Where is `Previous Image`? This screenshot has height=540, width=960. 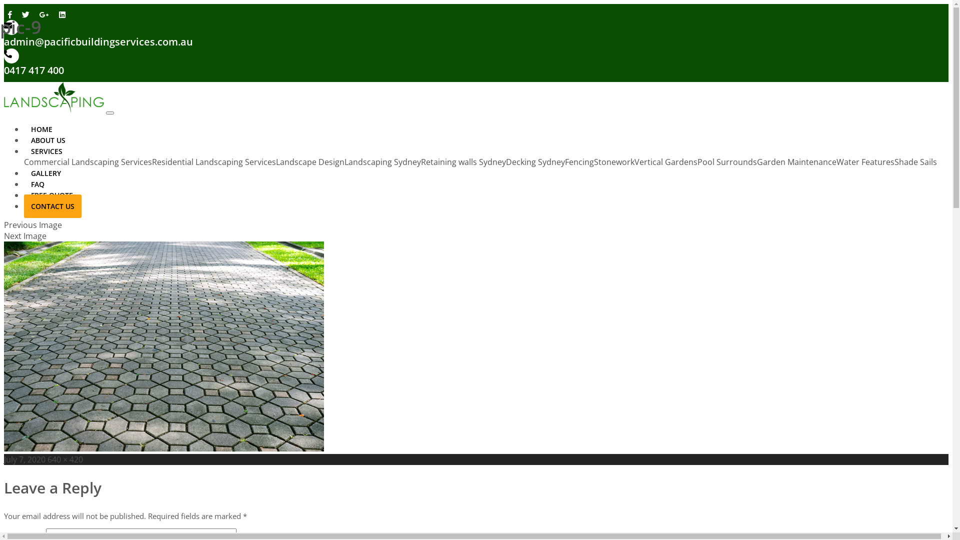
Previous Image is located at coordinates (33, 225).